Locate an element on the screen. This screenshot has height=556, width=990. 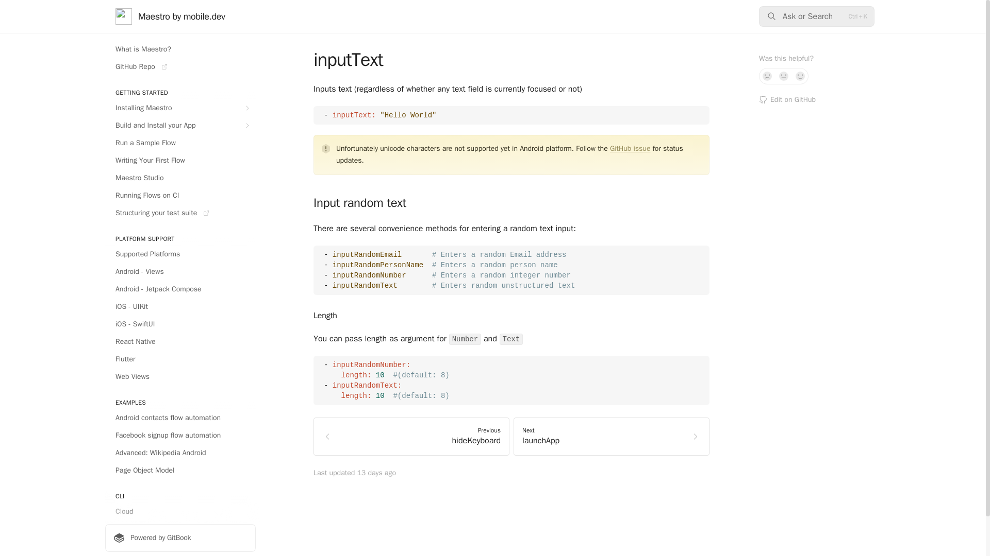
What is Maestro? is located at coordinates (180, 49).